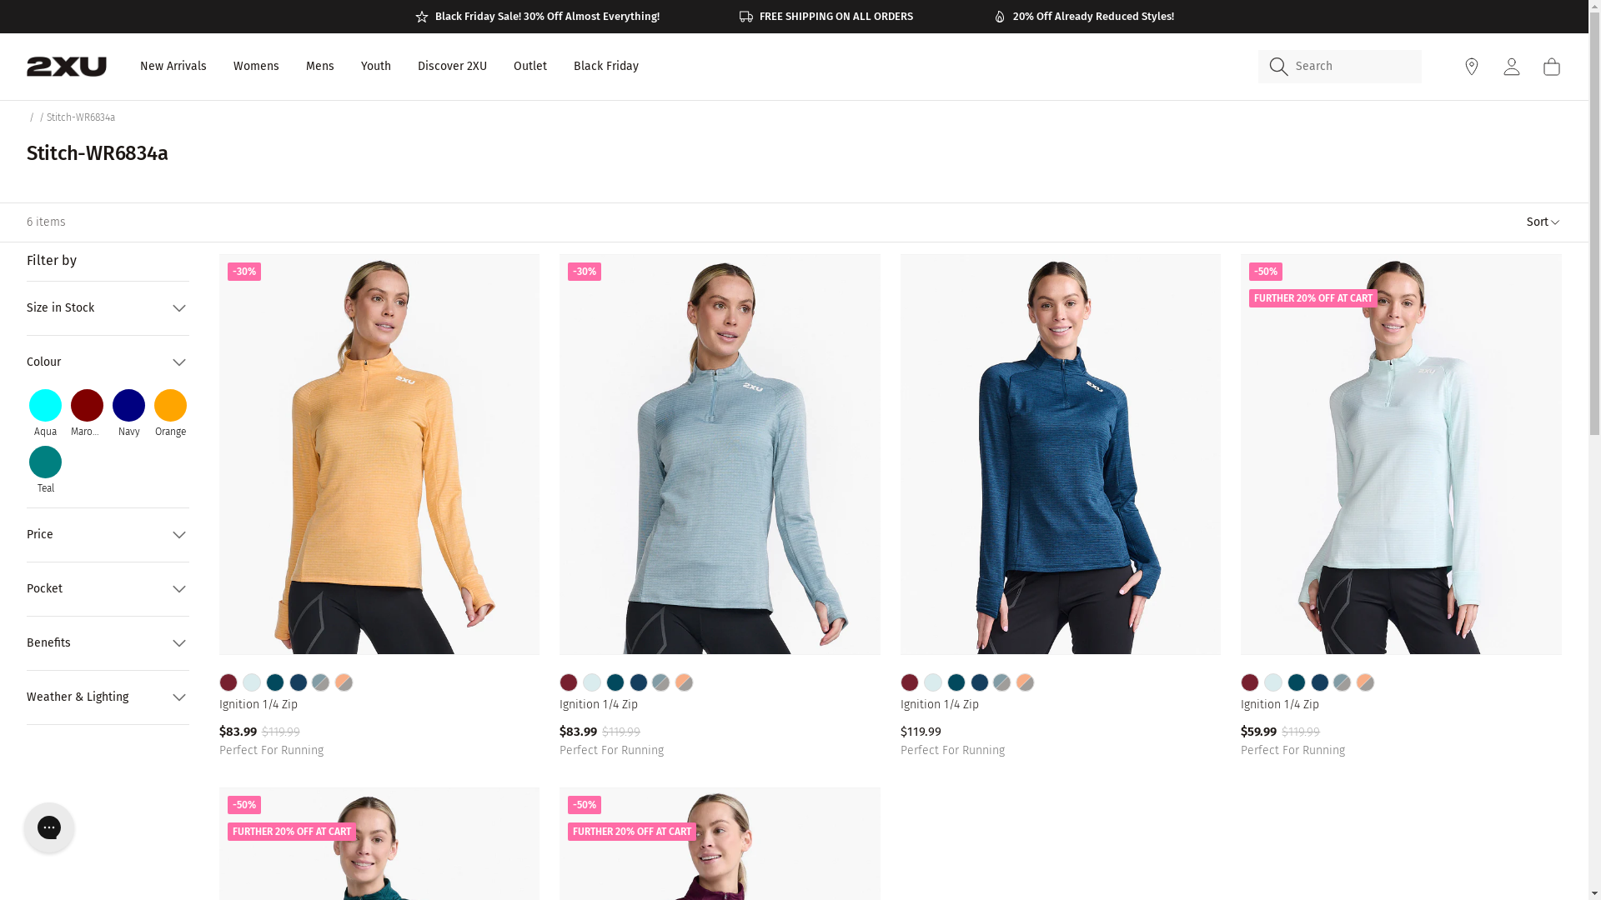 The image size is (1601, 900). Describe the element at coordinates (320, 67) in the screenshot. I see `Mens` at that location.